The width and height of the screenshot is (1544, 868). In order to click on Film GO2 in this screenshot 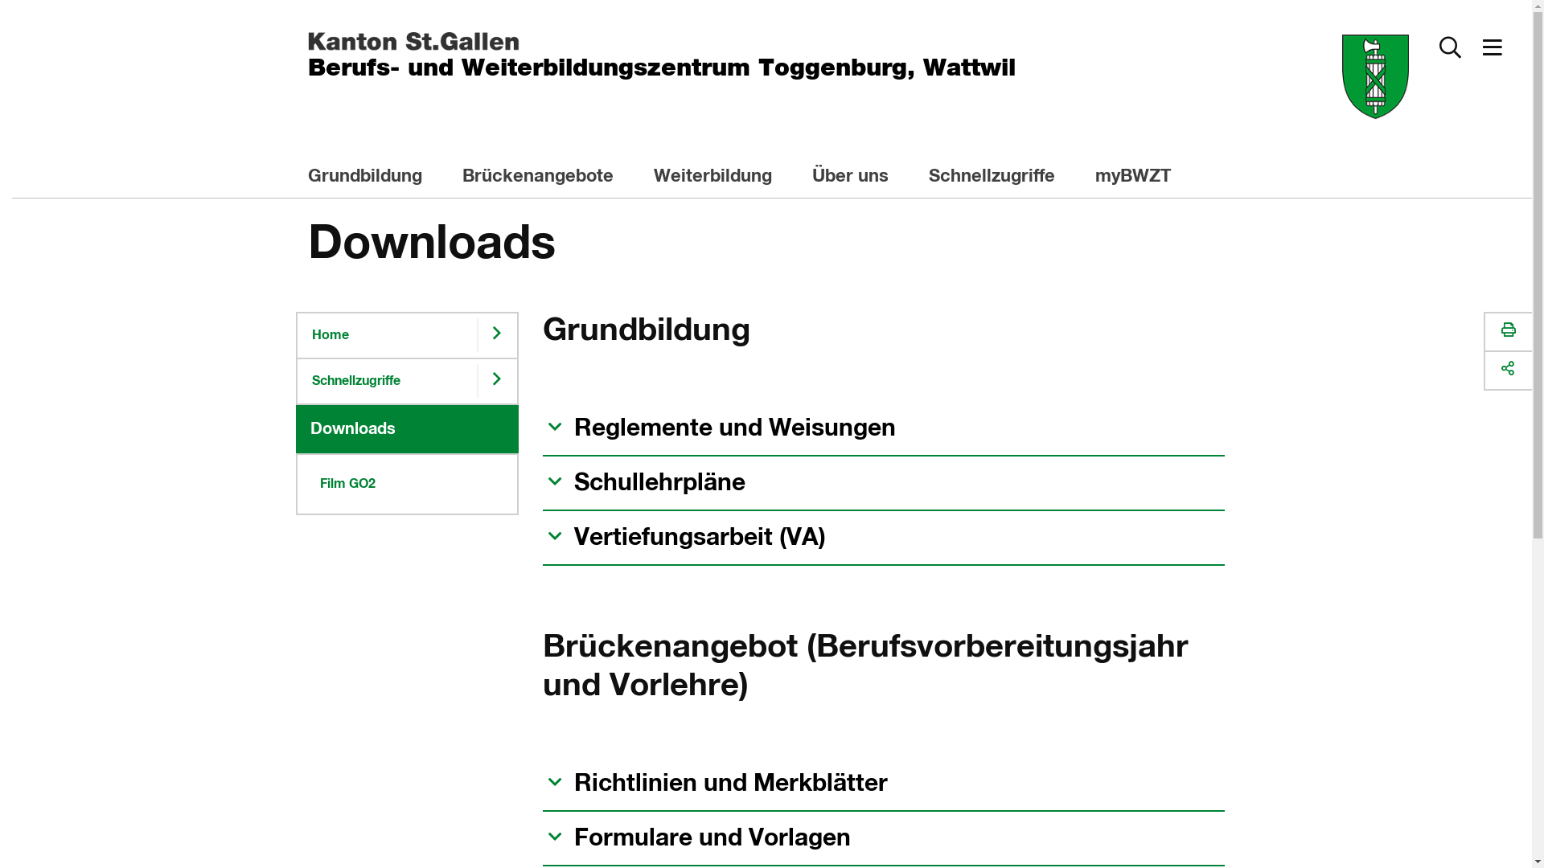, I will do `click(408, 484)`.